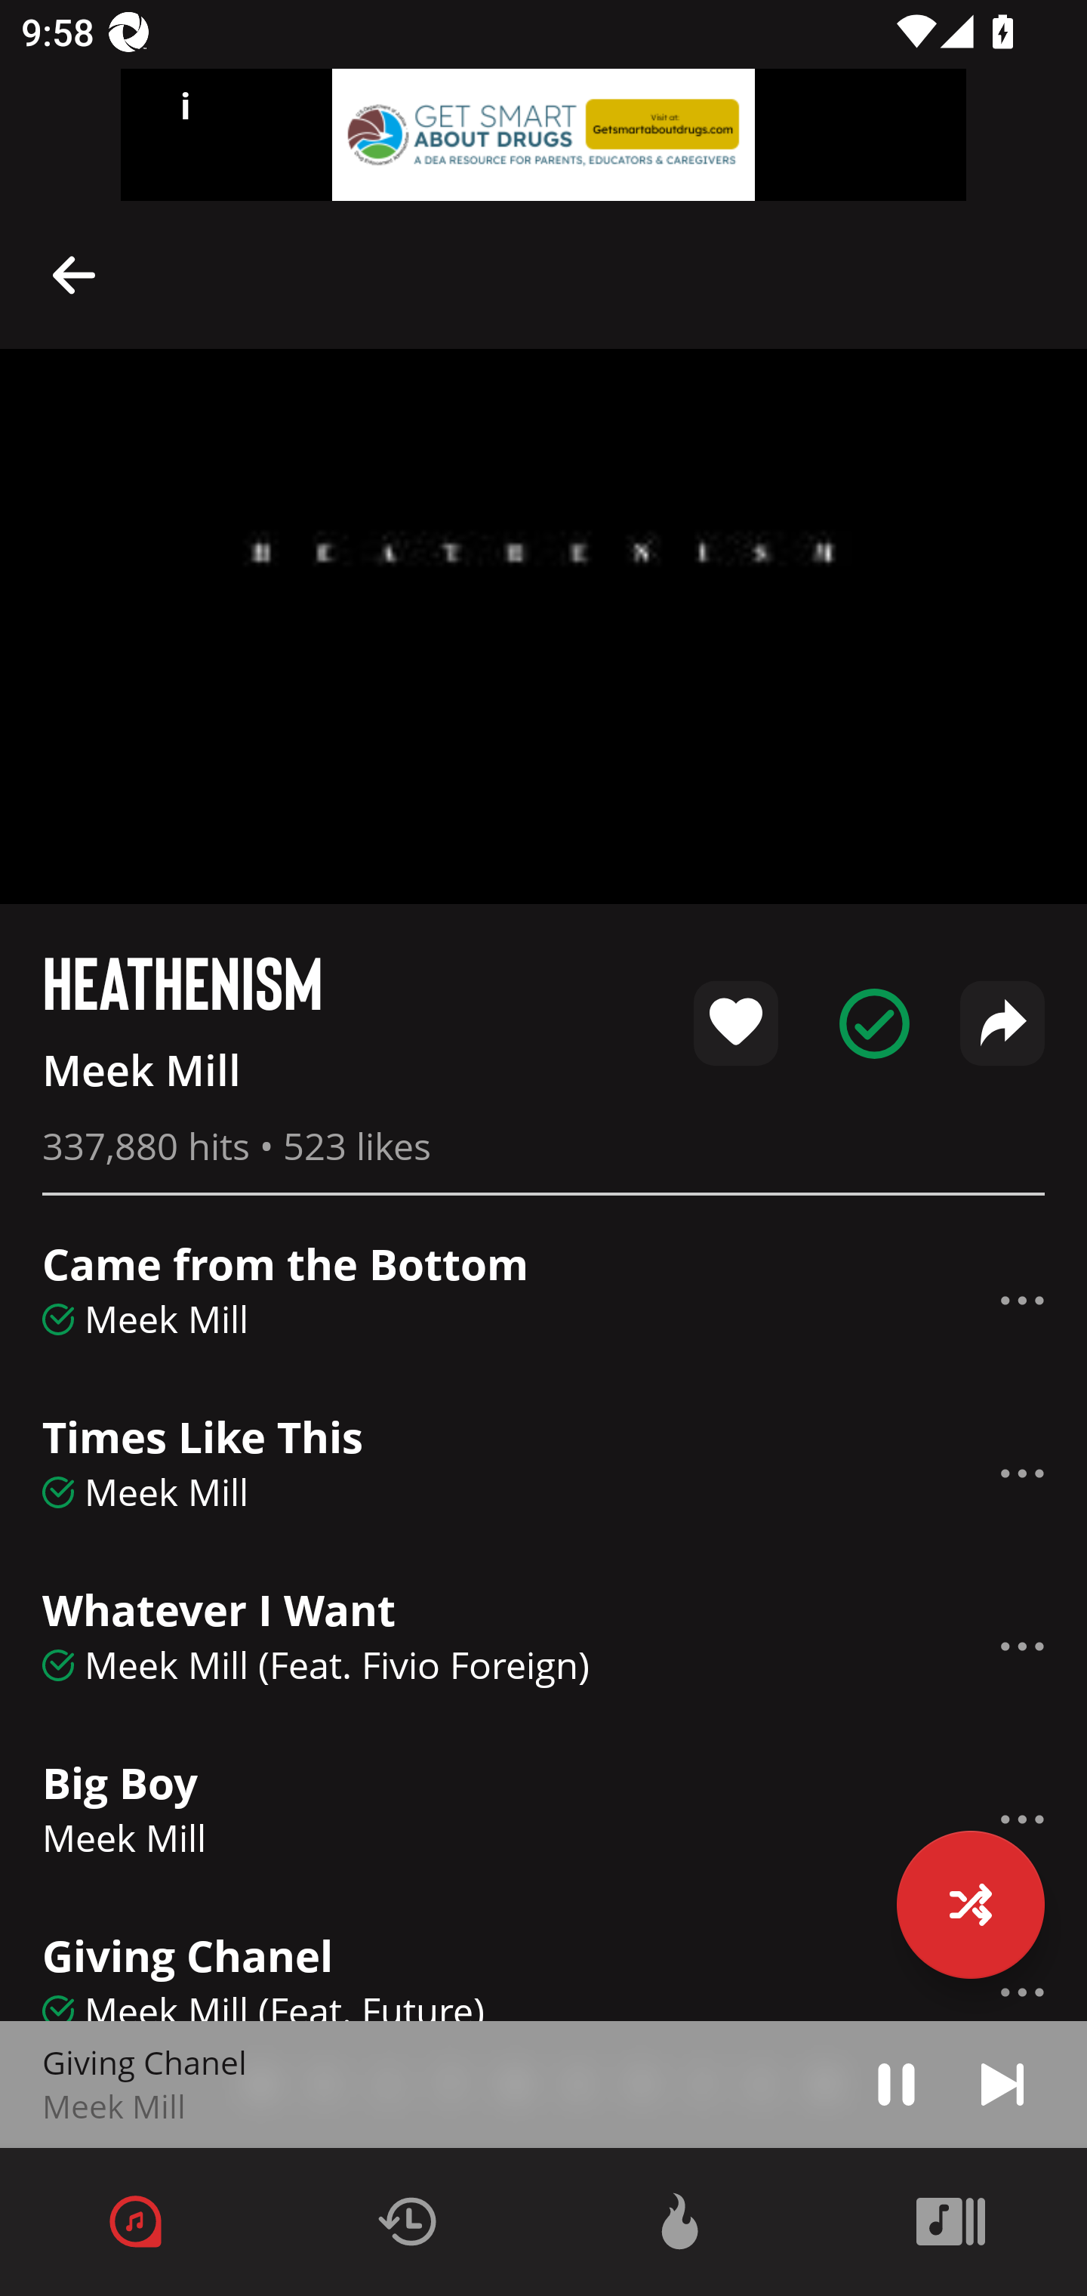 The height and width of the screenshot is (2296, 1087). Describe the element at coordinates (543, 1819) in the screenshot. I see `Big Boy Meek Mill Description` at that location.